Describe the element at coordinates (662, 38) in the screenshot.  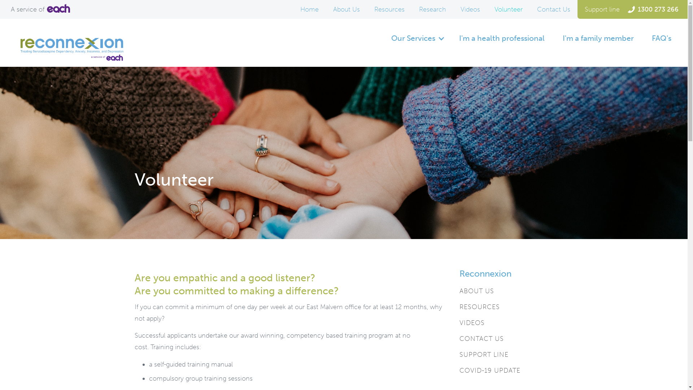
I see `FAQ's` at that location.